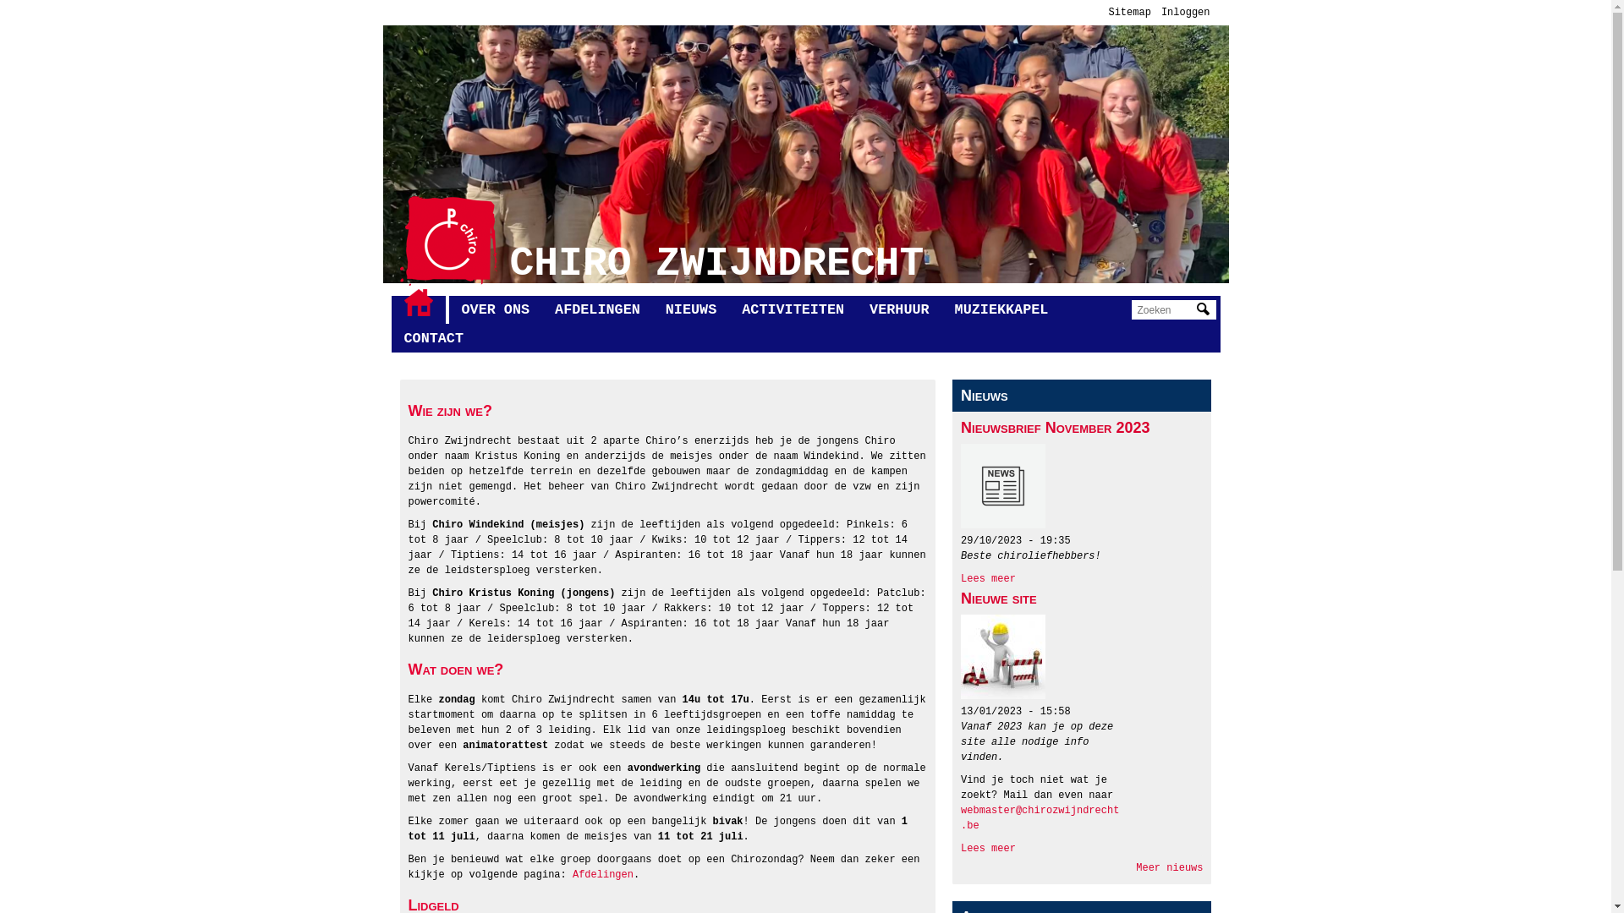  What do you see at coordinates (691, 310) in the screenshot?
I see `NIEUWS` at bounding box center [691, 310].